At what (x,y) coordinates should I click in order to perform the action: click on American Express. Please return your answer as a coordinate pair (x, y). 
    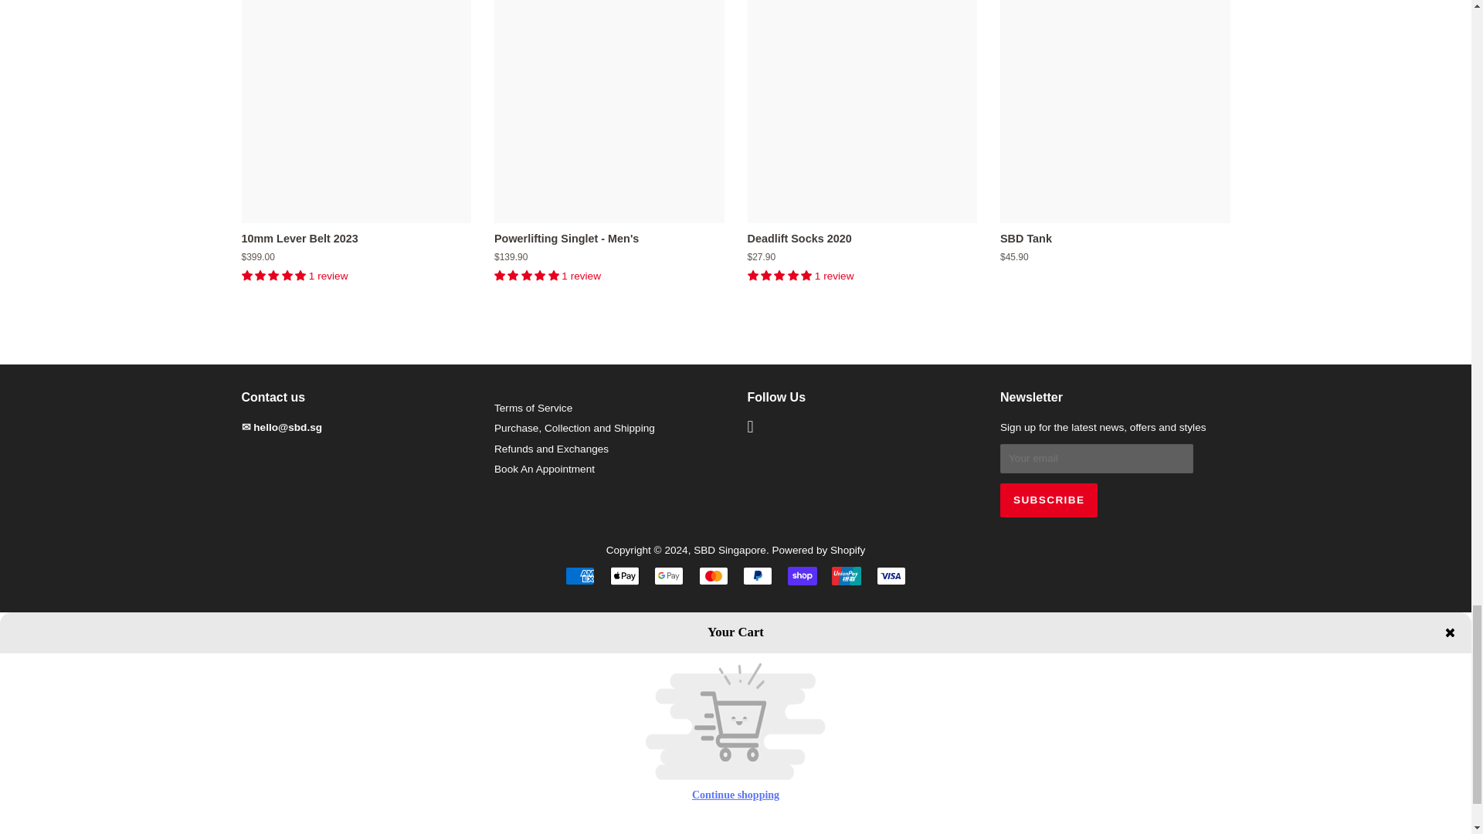
    Looking at the image, I should click on (579, 576).